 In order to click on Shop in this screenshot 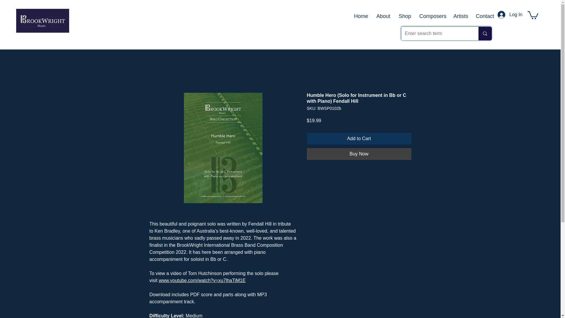, I will do `click(404, 16)`.